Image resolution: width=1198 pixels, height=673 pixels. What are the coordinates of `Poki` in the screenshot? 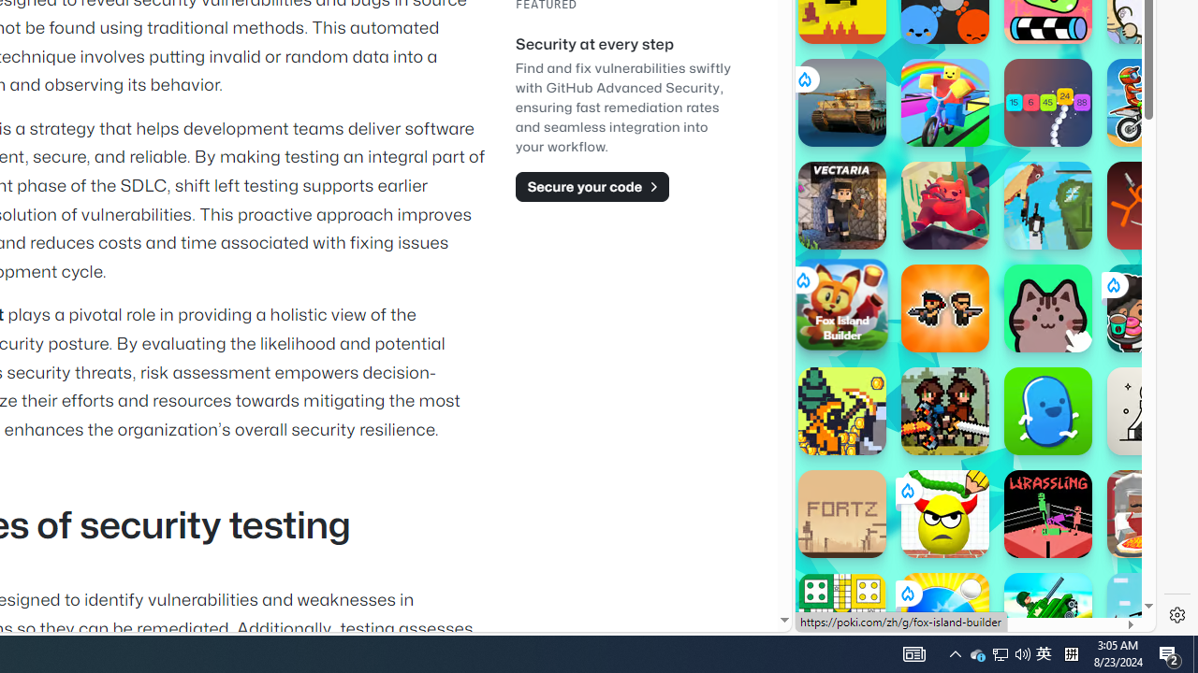 It's located at (968, 566).